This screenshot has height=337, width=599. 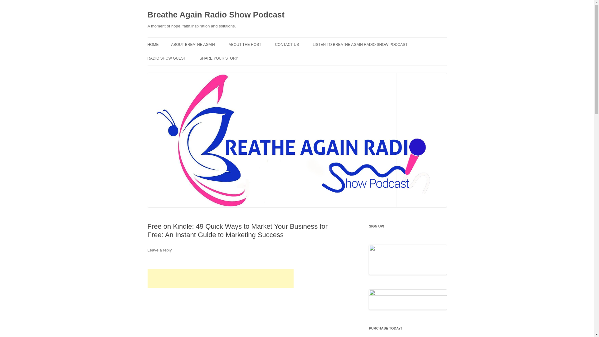 I want to click on RADIO SHOW GUEST, so click(x=167, y=58).